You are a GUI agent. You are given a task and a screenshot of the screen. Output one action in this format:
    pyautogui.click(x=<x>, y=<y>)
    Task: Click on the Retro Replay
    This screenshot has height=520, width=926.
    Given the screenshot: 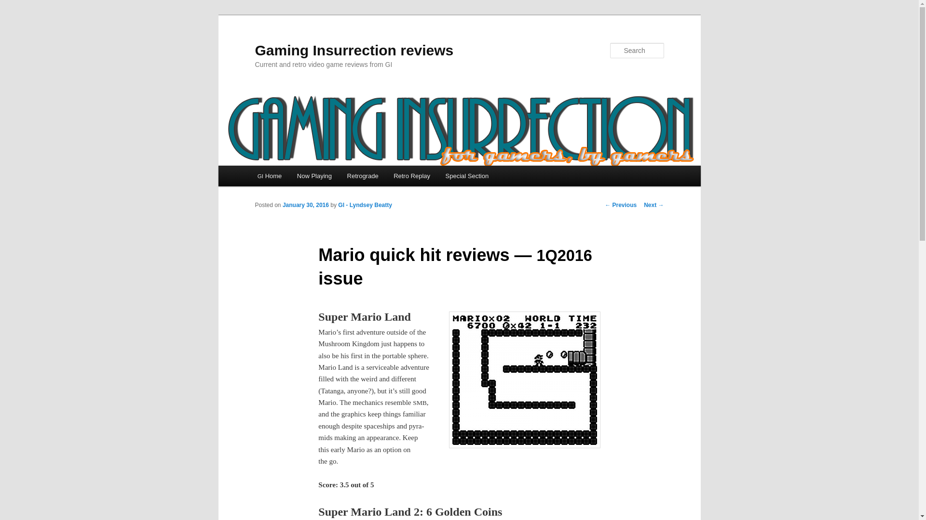 What is the action you would take?
    pyautogui.click(x=411, y=176)
    